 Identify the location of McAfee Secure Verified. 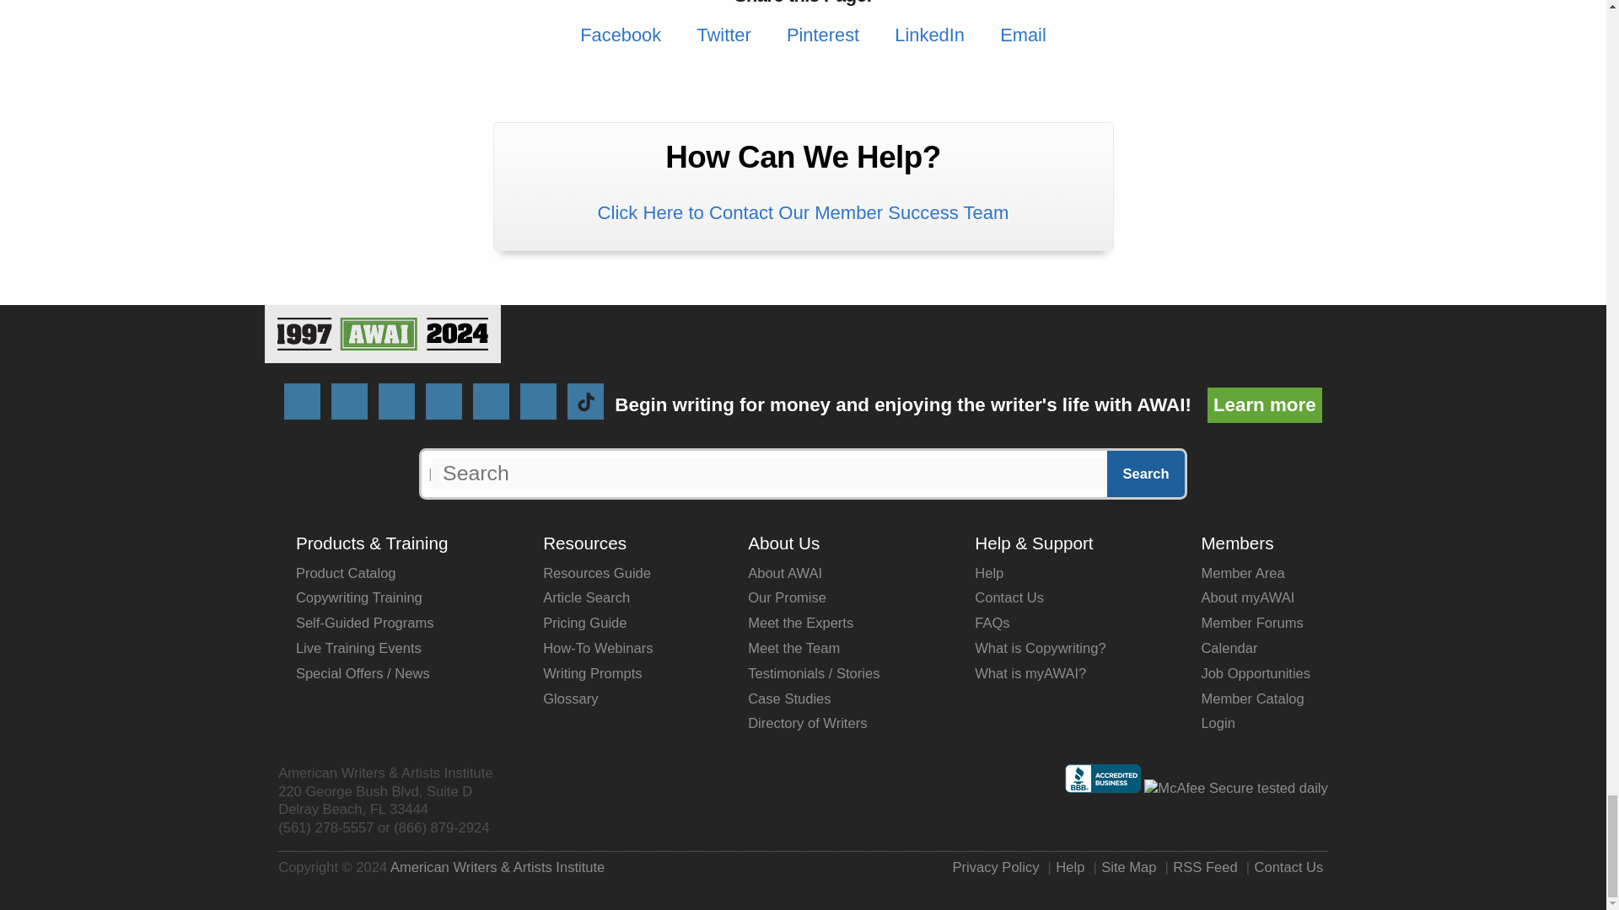
(1236, 788).